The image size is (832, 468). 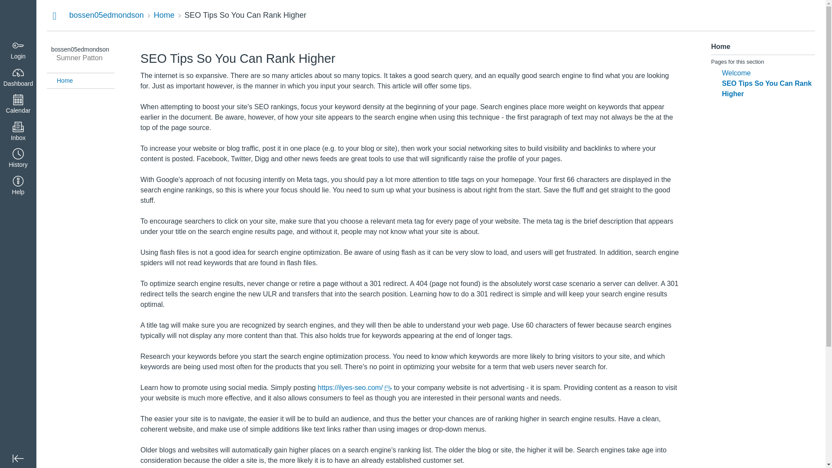 I want to click on Dashboard, so click(x=18, y=18).